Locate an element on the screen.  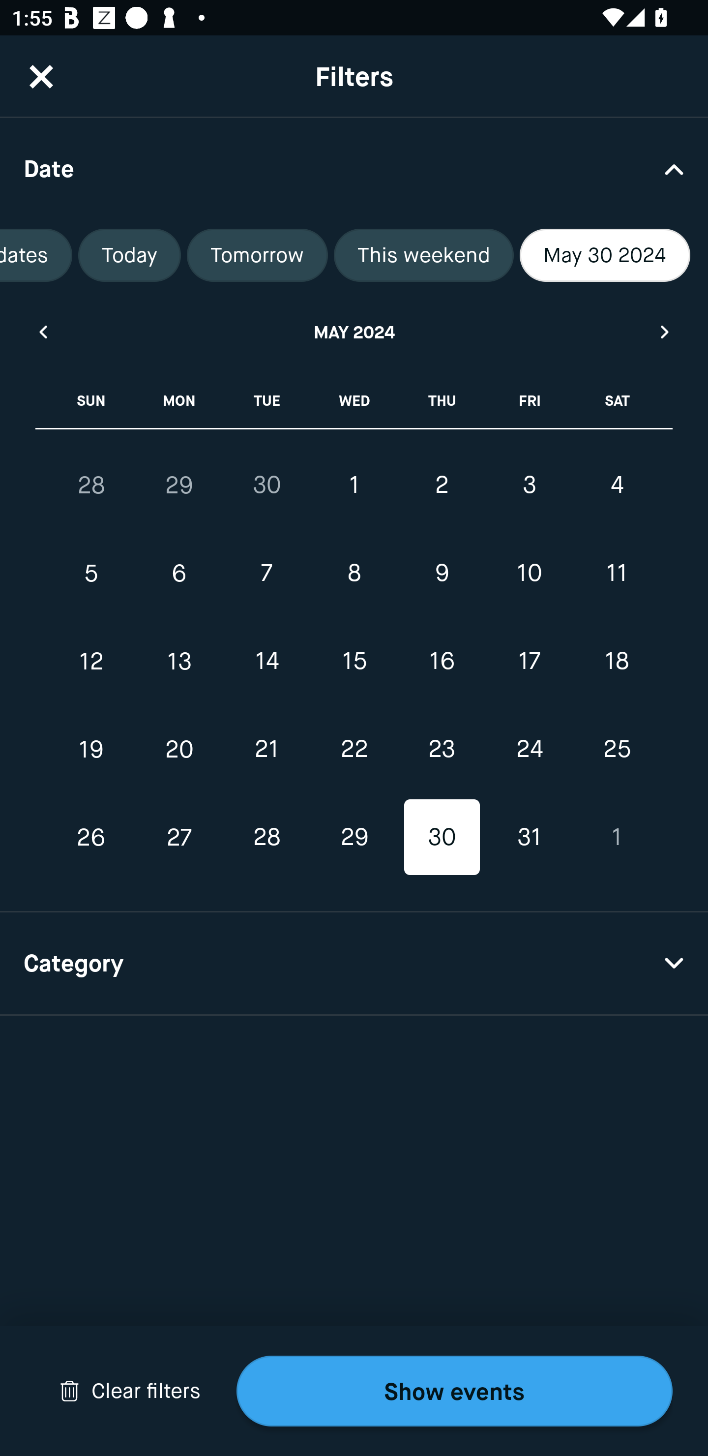
15 is located at coordinates (354, 661).